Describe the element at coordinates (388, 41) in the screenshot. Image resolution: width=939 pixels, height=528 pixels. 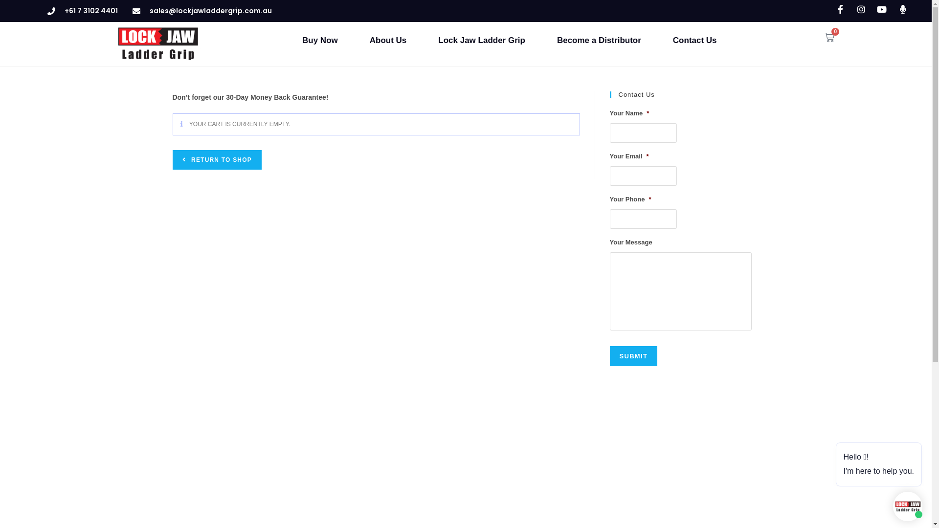
I see `About Us` at that location.